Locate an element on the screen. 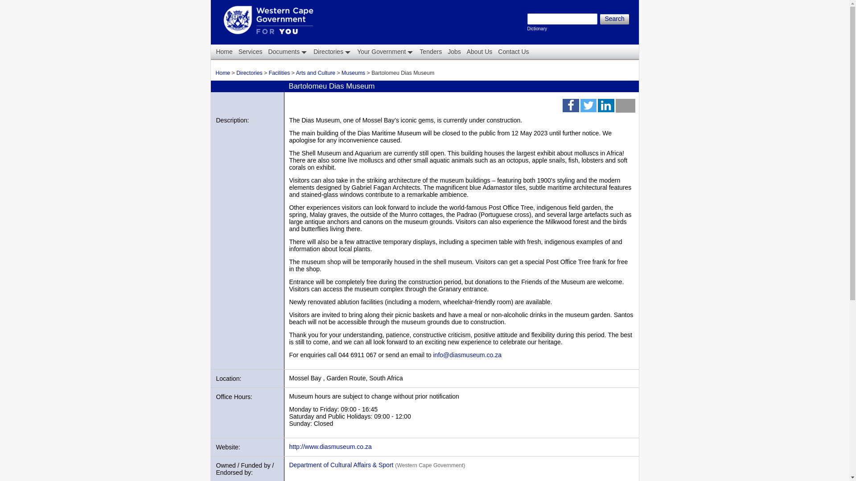 Image resolution: width=856 pixels, height=481 pixels. Directories is located at coordinates (249, 73).